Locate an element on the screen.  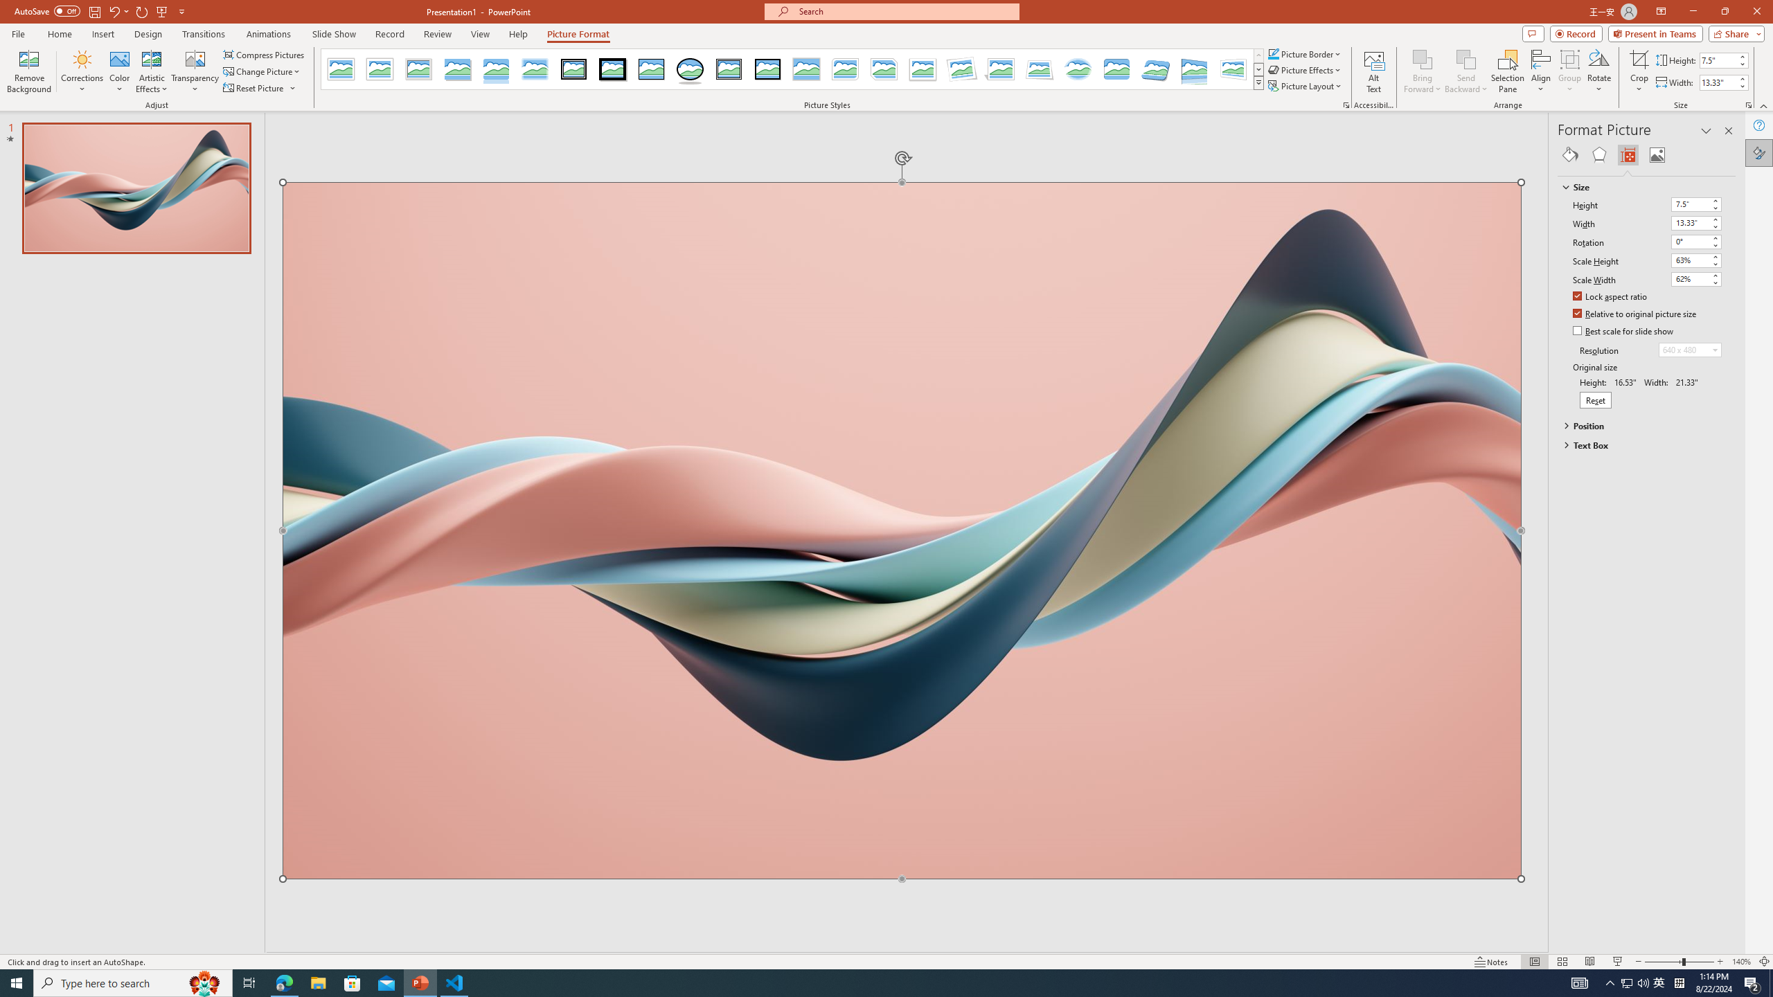
Scale Height is located at coordinates (1690, 260).